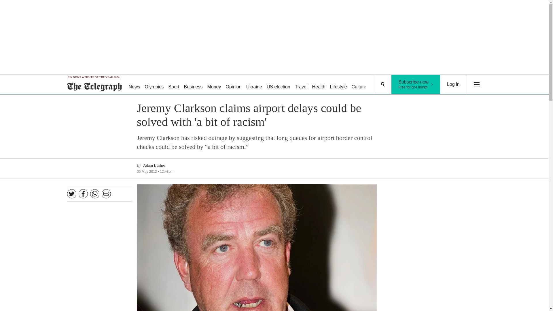 The width and height of the screenshot is (553, 311). I want to click on Olympics, so click(301, 85).